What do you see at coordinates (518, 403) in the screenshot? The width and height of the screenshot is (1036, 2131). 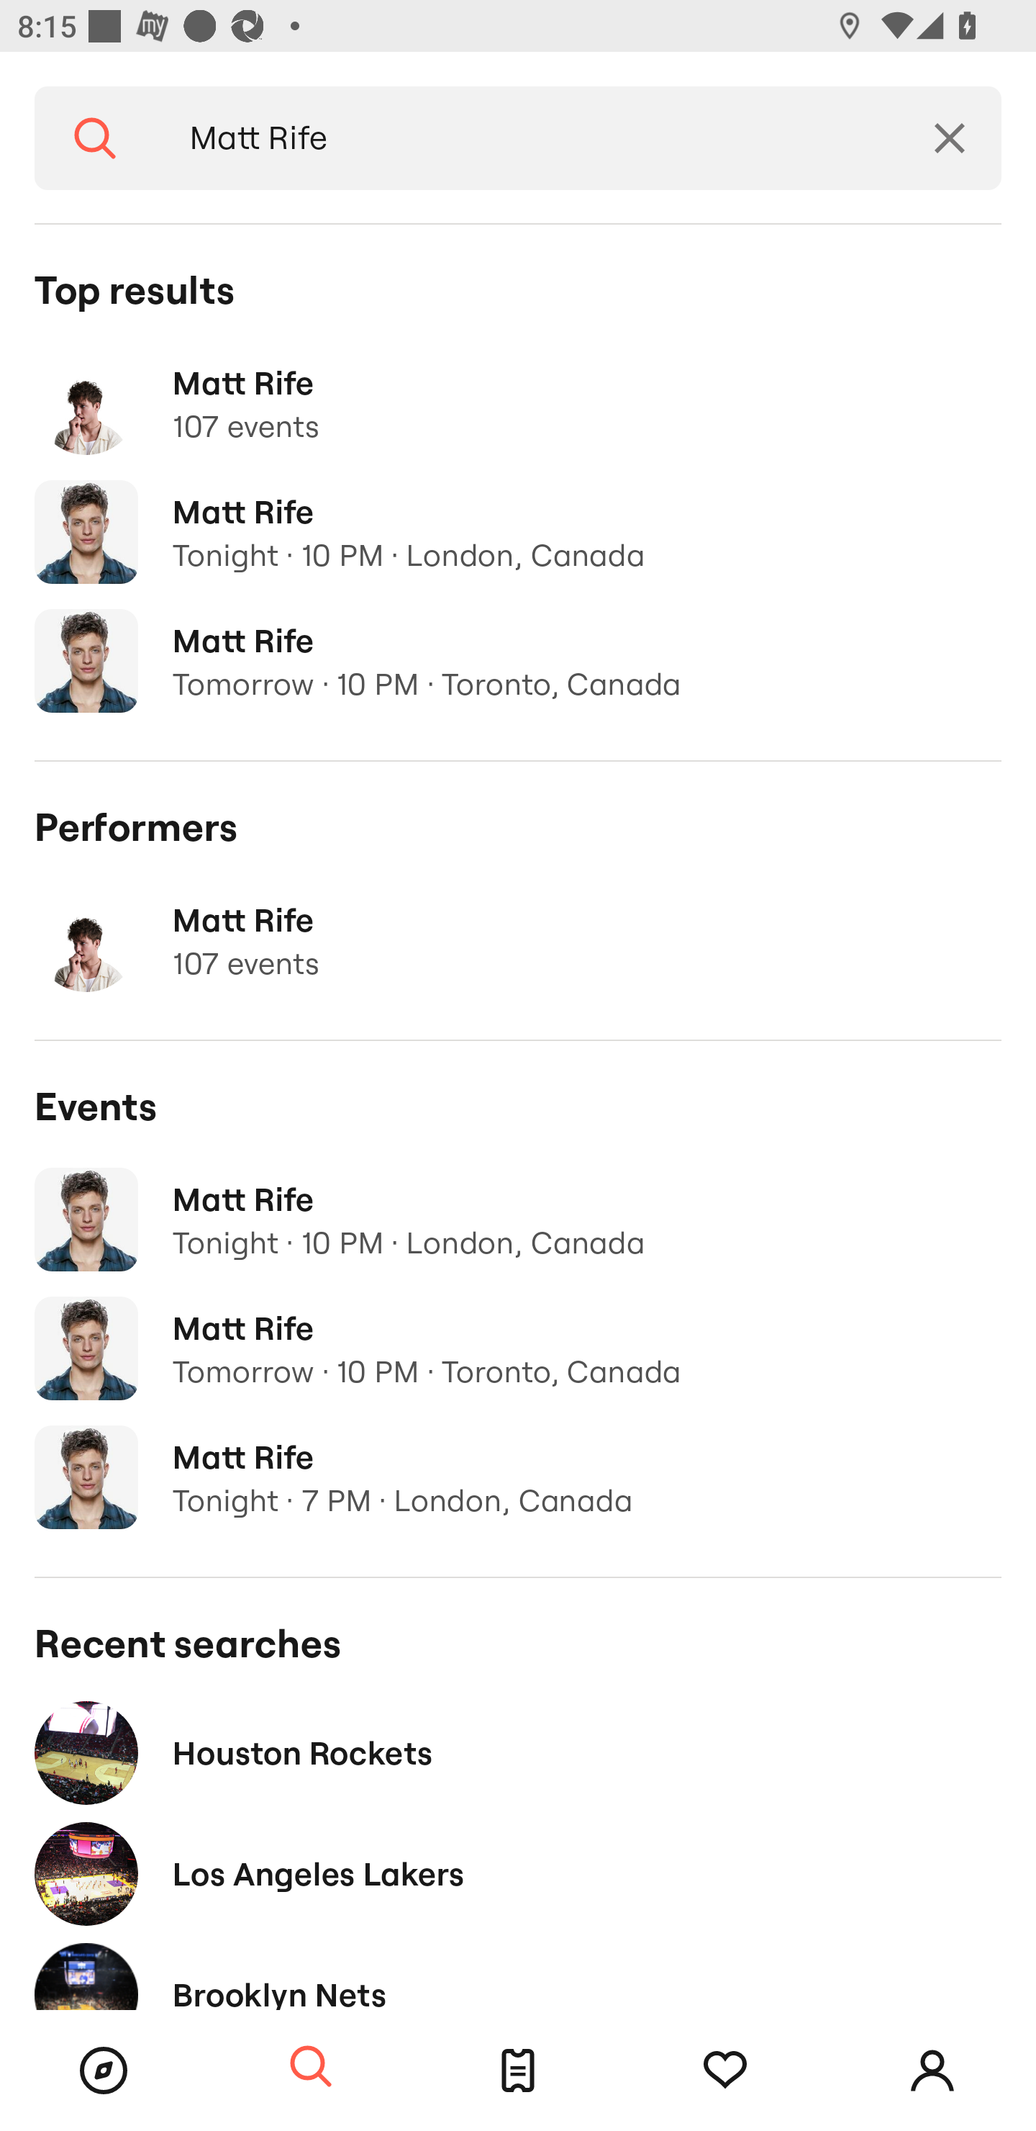 I see `Matt Rife 107 events` at bounding box center [518, 403].